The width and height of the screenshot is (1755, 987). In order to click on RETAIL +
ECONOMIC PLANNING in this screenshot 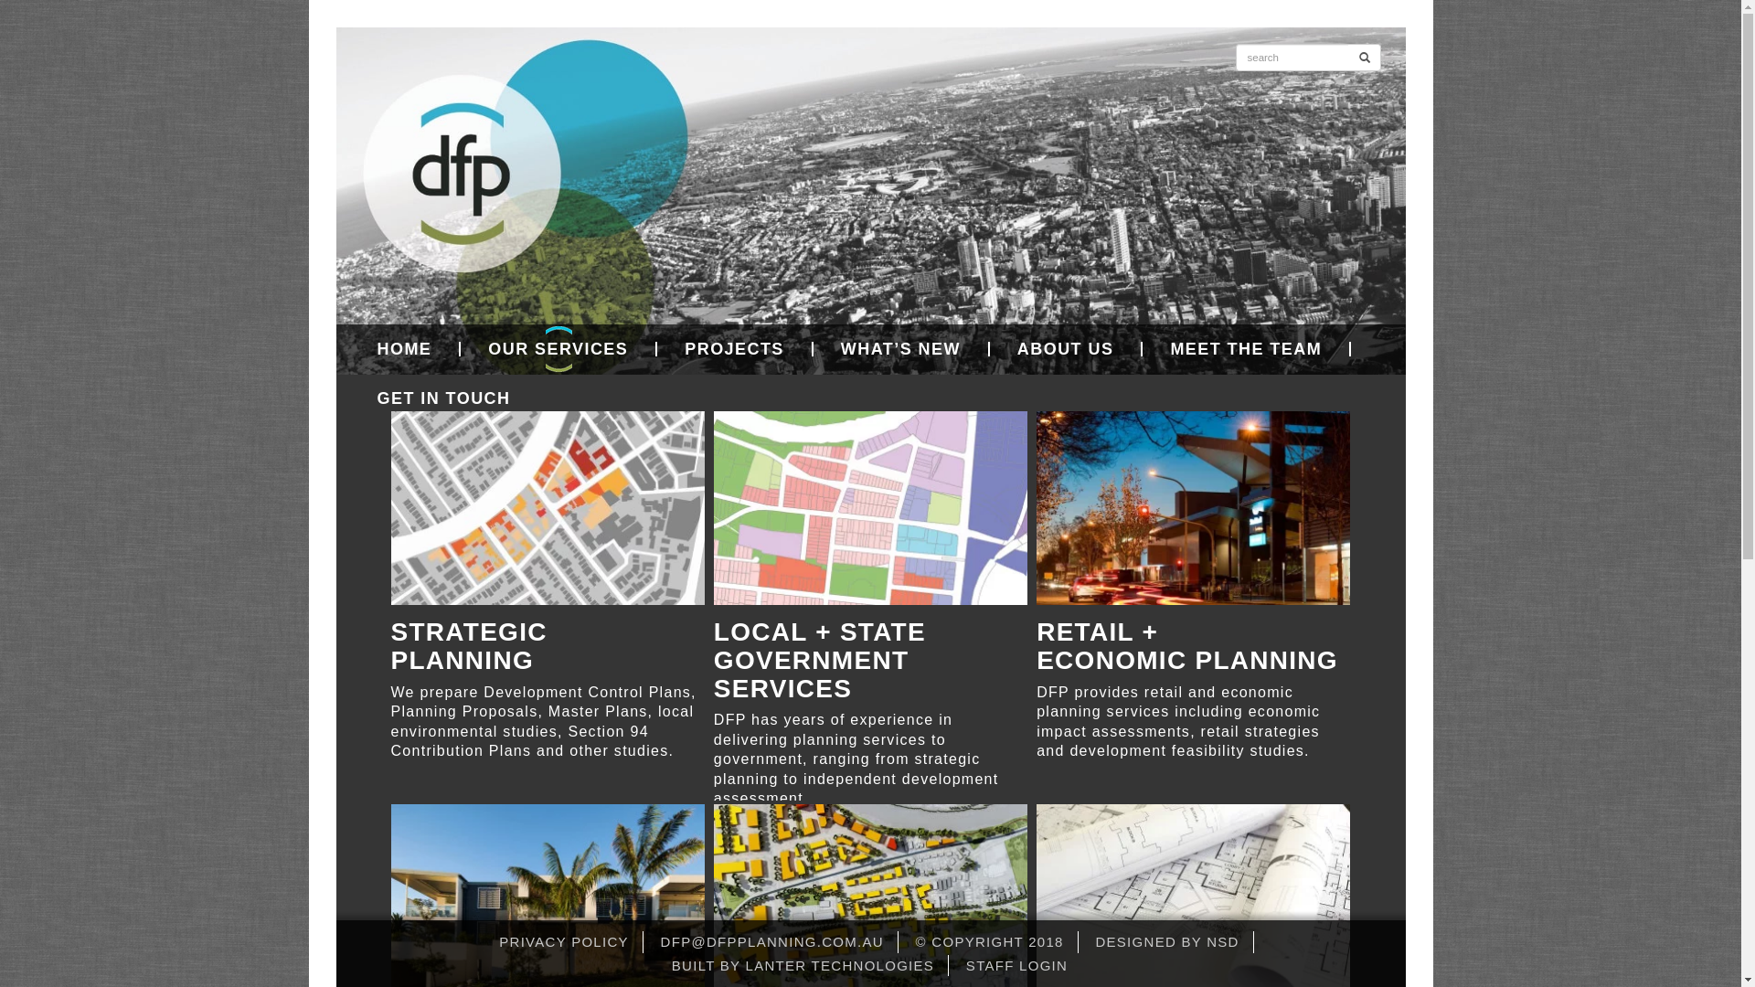, I will do `click(1194, 543)`.